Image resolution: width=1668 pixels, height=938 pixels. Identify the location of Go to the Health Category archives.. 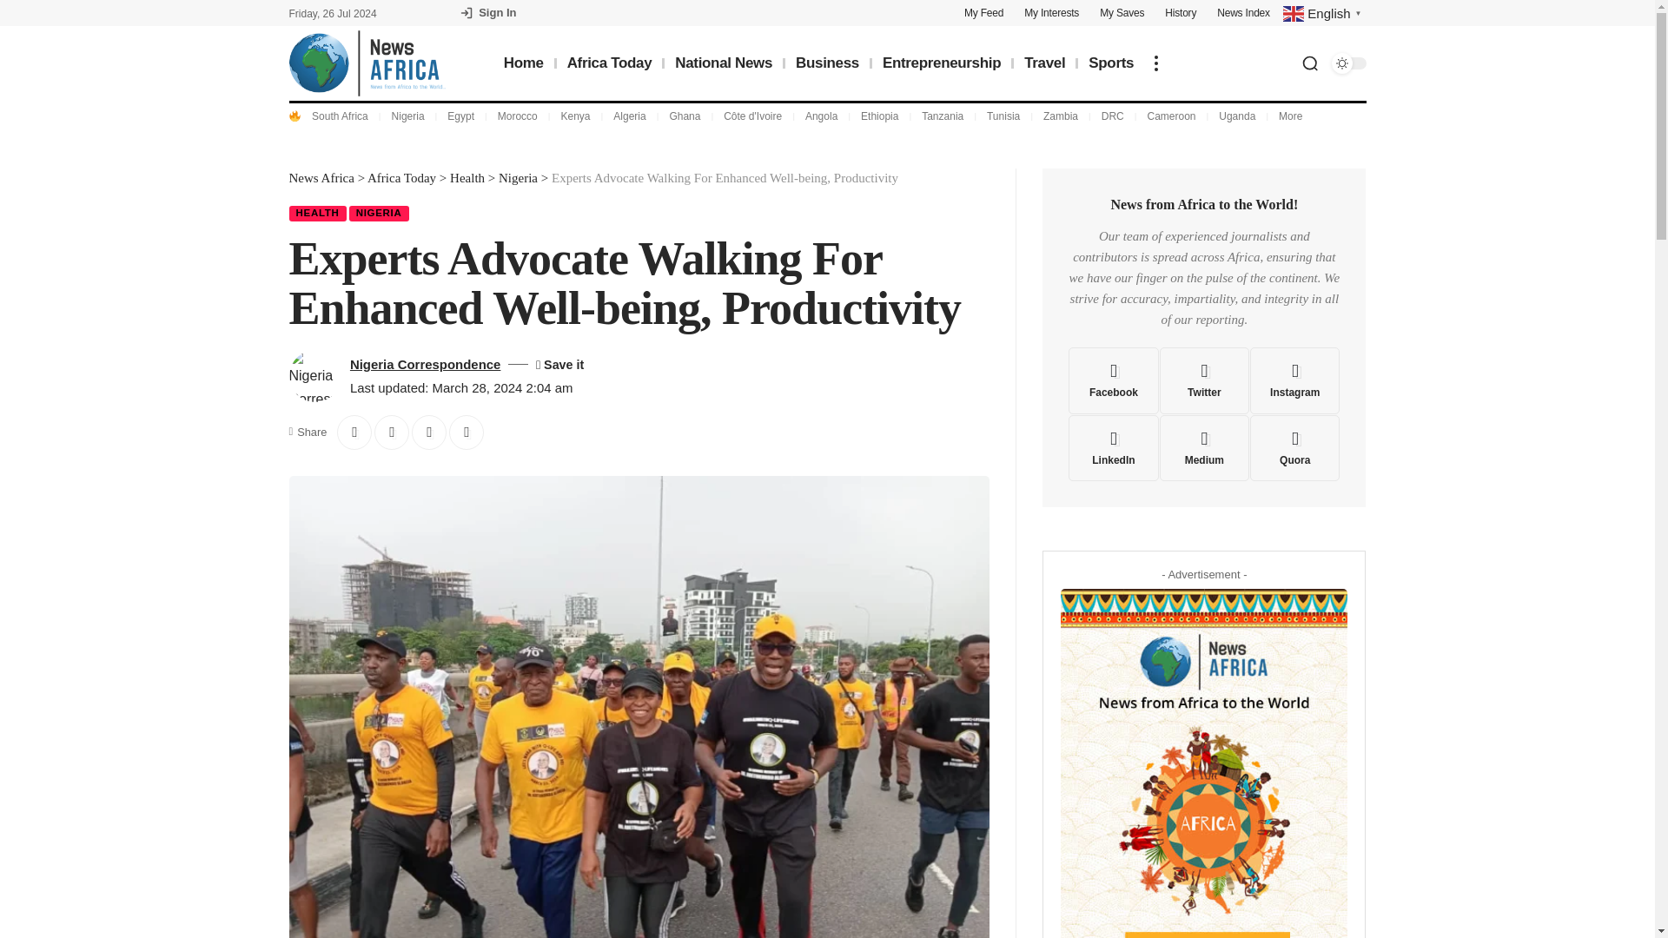
(467, 177).